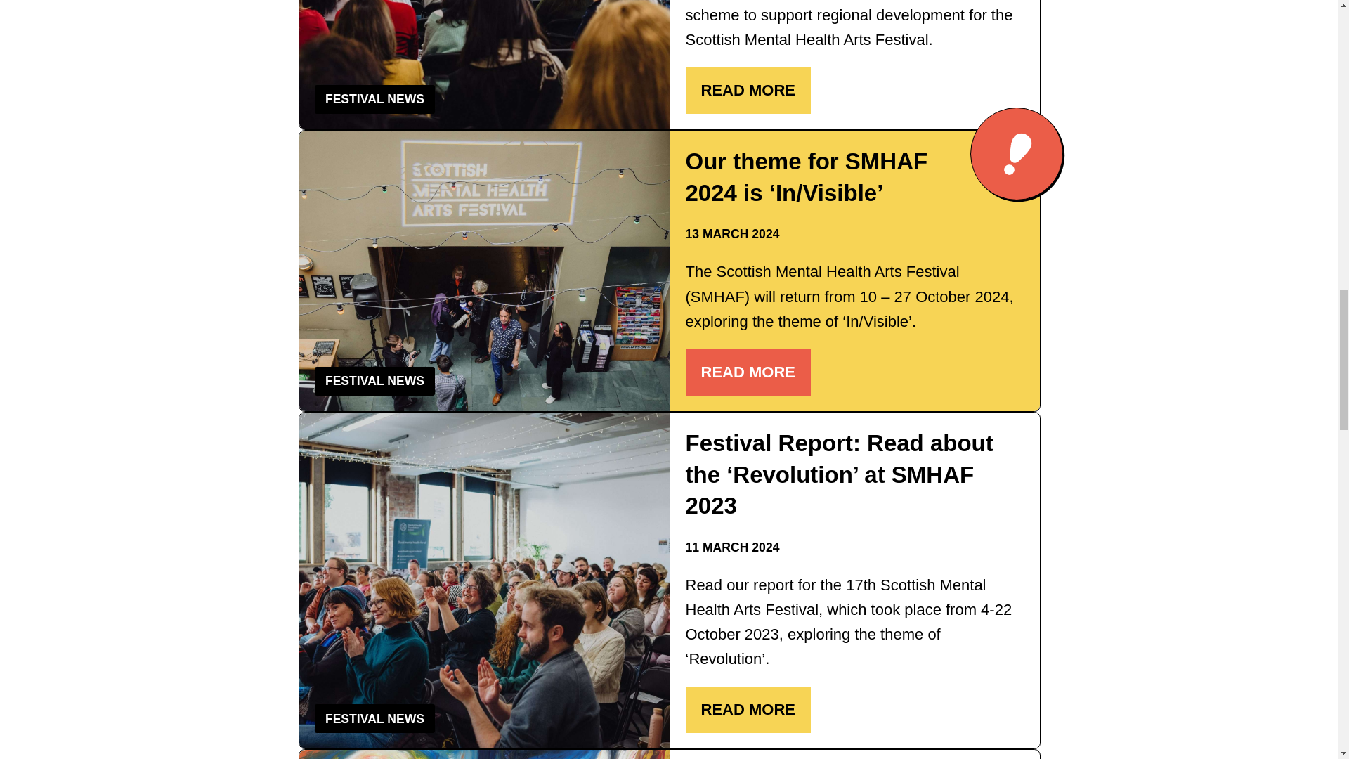  What do you see at coordinates (748, 372) in the screenshot?
I see `READ MORE` at bounding box center [748, 372].